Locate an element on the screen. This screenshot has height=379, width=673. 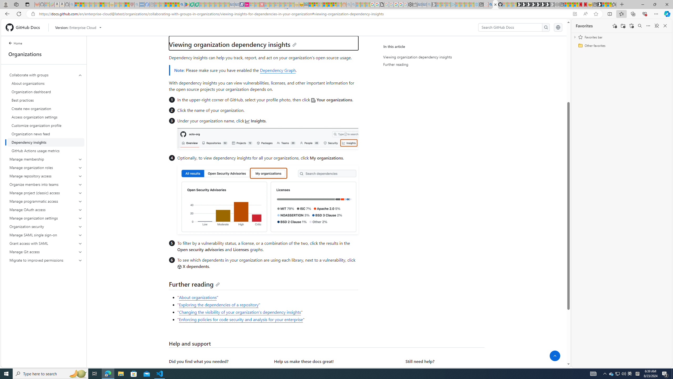
Organize members into teams is located at coordinates (46, 184).